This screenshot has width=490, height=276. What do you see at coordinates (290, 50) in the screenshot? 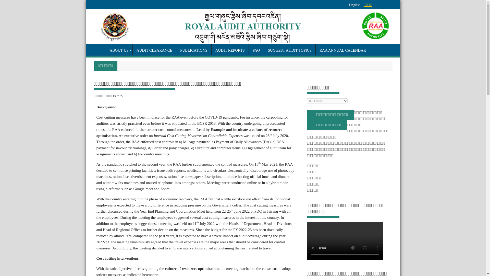
I see `SUGGEST AUDIT TOPICS` at bounding box center [290, 50].